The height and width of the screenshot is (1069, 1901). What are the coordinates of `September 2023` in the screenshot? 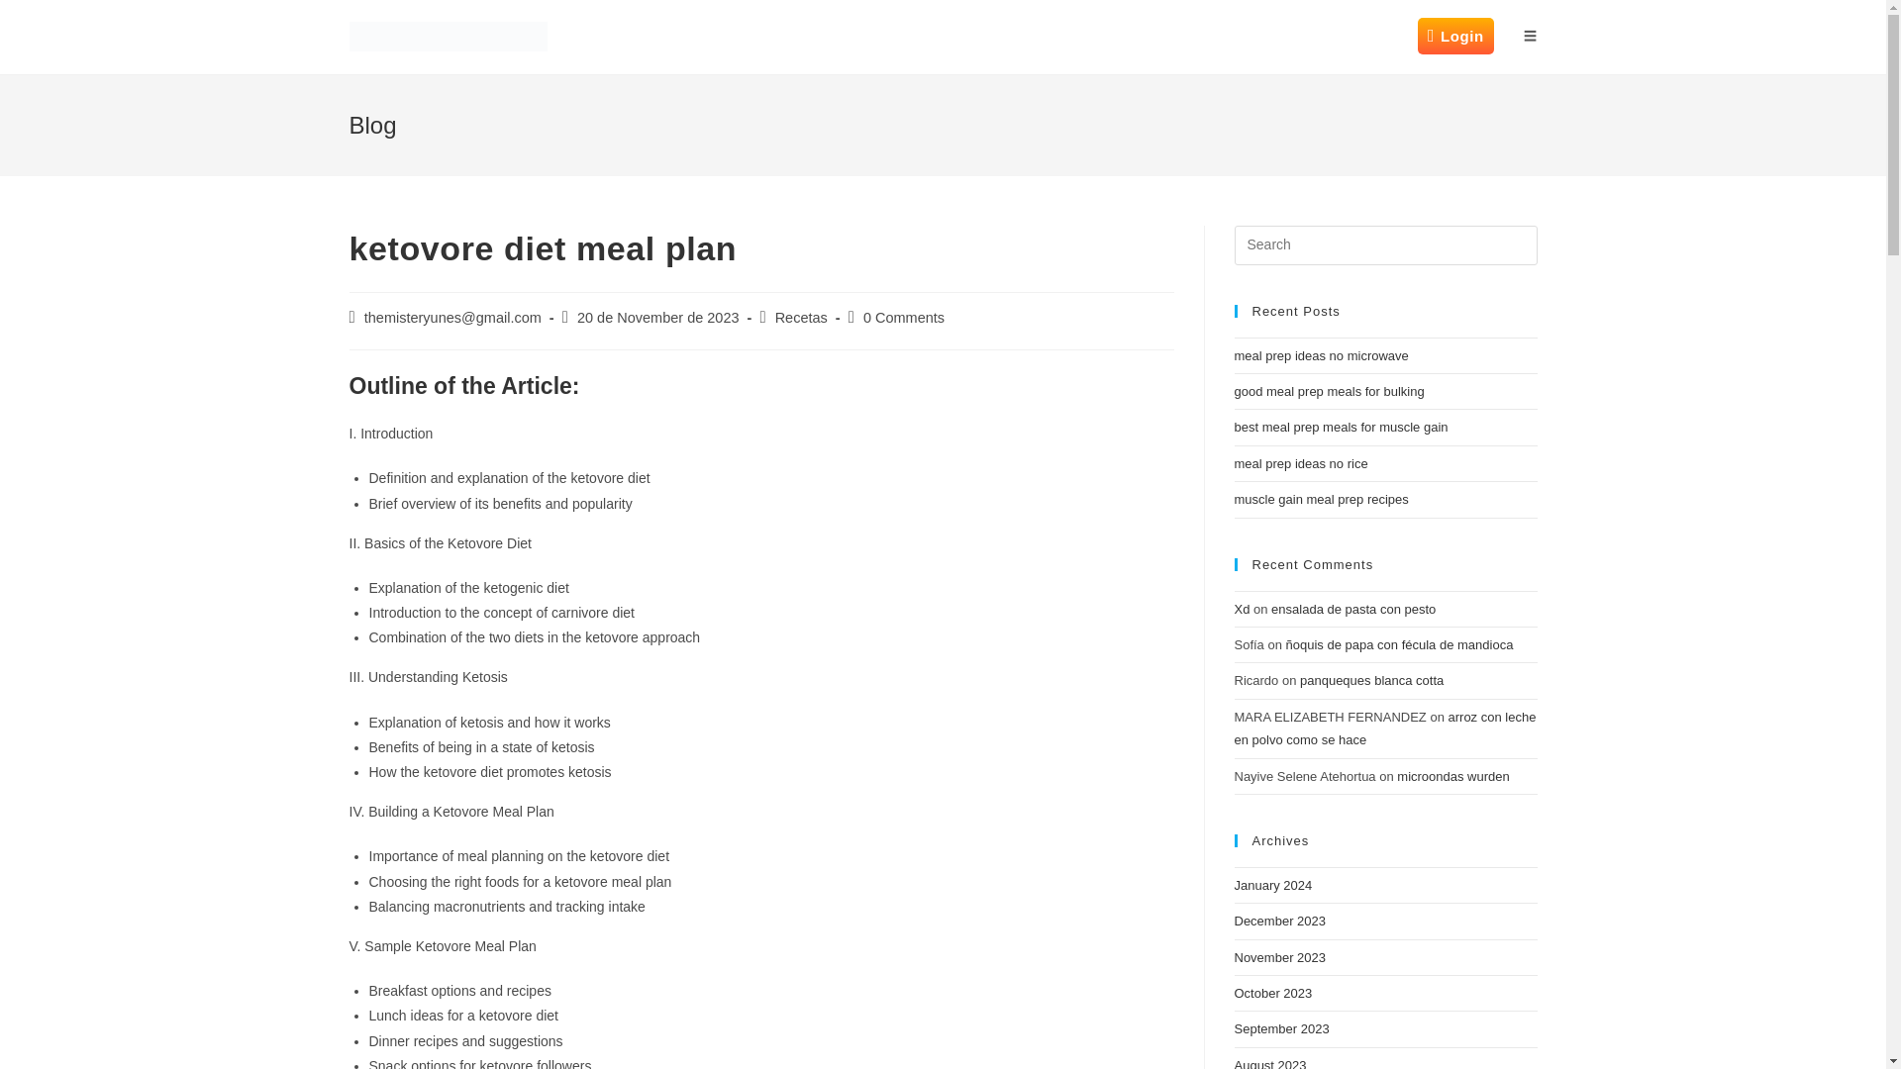 It's located at (1281, 1028).